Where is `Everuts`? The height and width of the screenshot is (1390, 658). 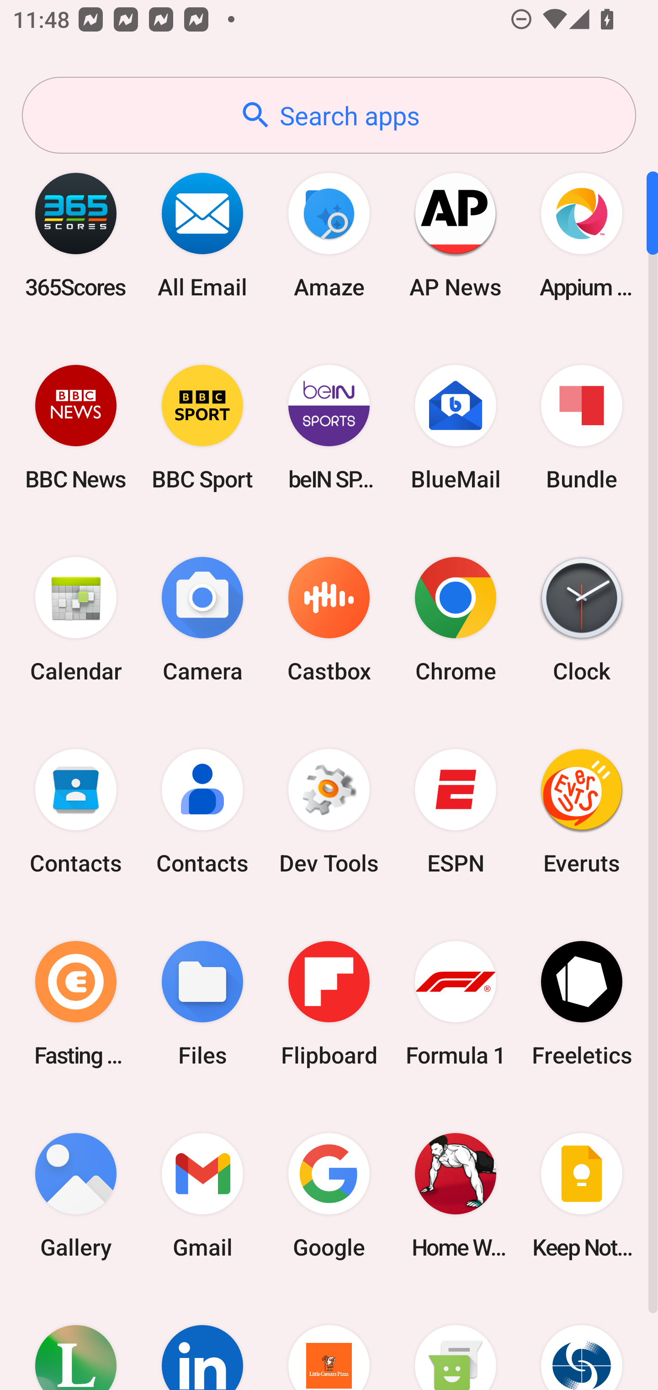 Everuts is located at coordinates (582, 812).